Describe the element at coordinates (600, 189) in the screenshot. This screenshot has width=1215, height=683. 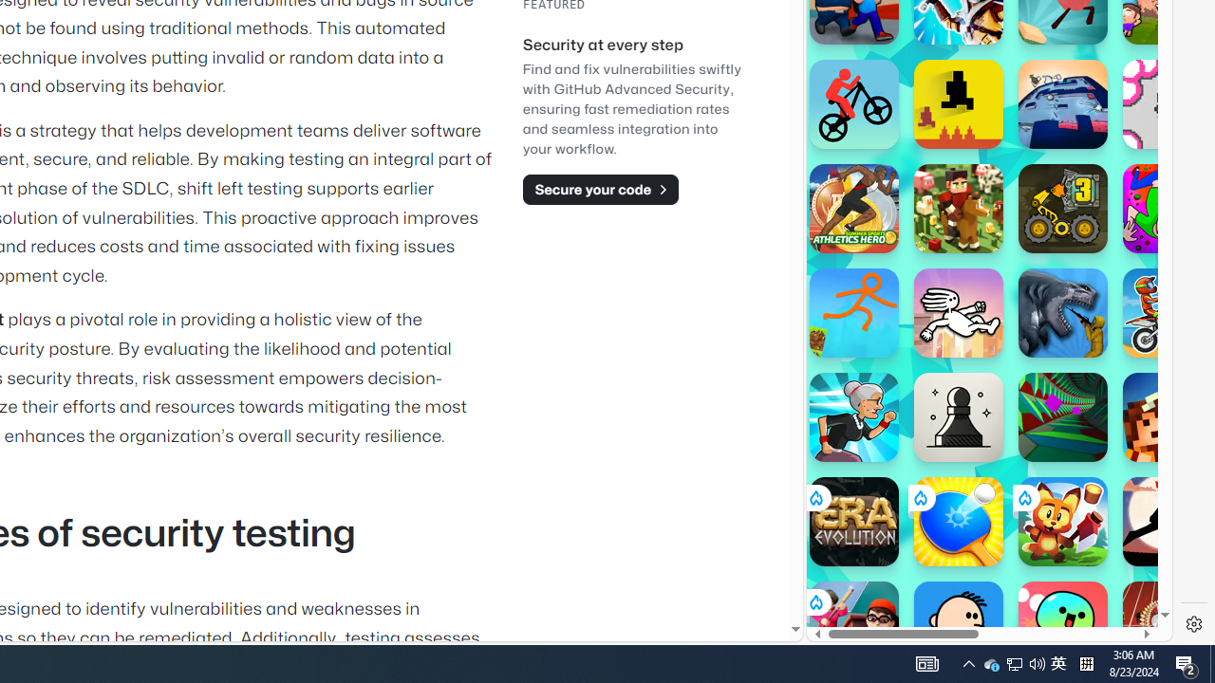
I see `Secure your code` at that location.